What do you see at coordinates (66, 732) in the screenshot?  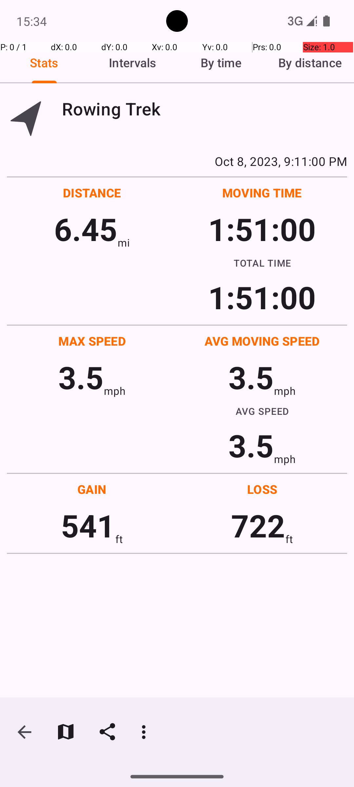 I see `Show on map` at bounding box center [66, 732].